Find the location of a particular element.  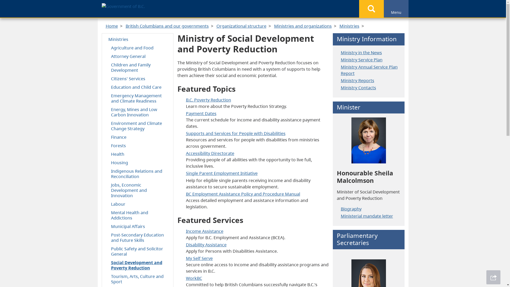

Health is located at coordinates (138, 154).